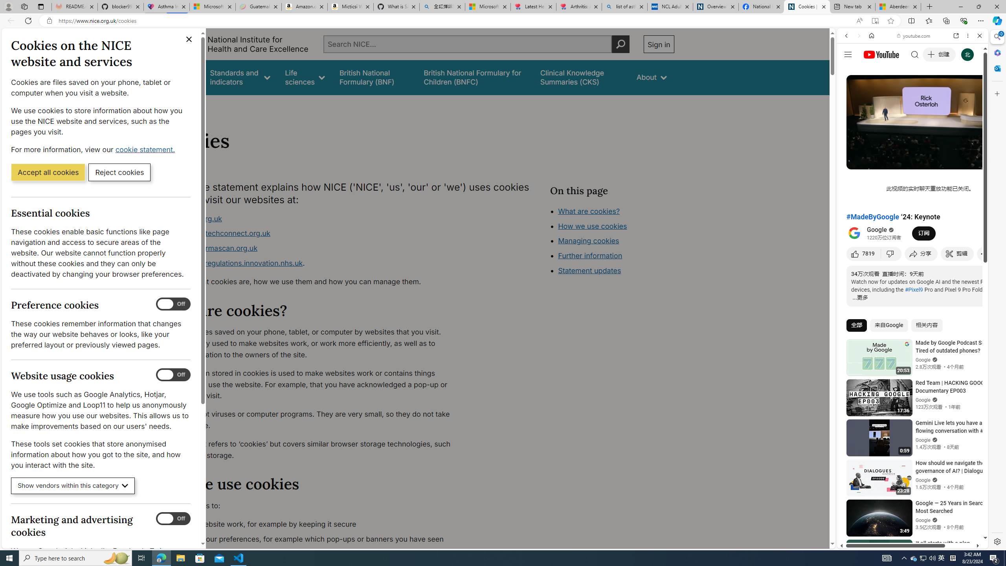 The width and height of the screenshot is (1006, 566). What do you see at coordinates (475, 77) in the screenshot?
I see `British National Formulary for Children (BNFC)` at bounding box center [475, 77].